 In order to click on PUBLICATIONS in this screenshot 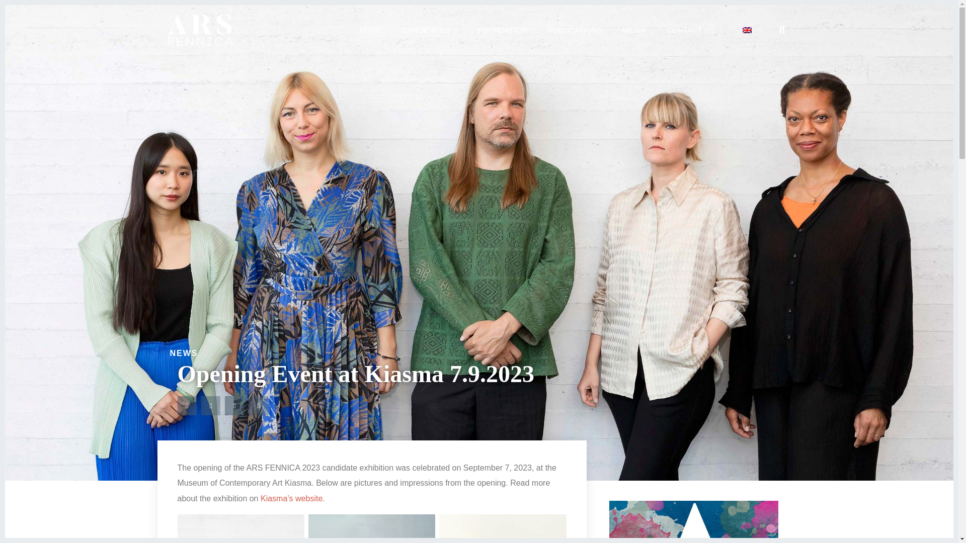, I will do `click(575, 30)`.